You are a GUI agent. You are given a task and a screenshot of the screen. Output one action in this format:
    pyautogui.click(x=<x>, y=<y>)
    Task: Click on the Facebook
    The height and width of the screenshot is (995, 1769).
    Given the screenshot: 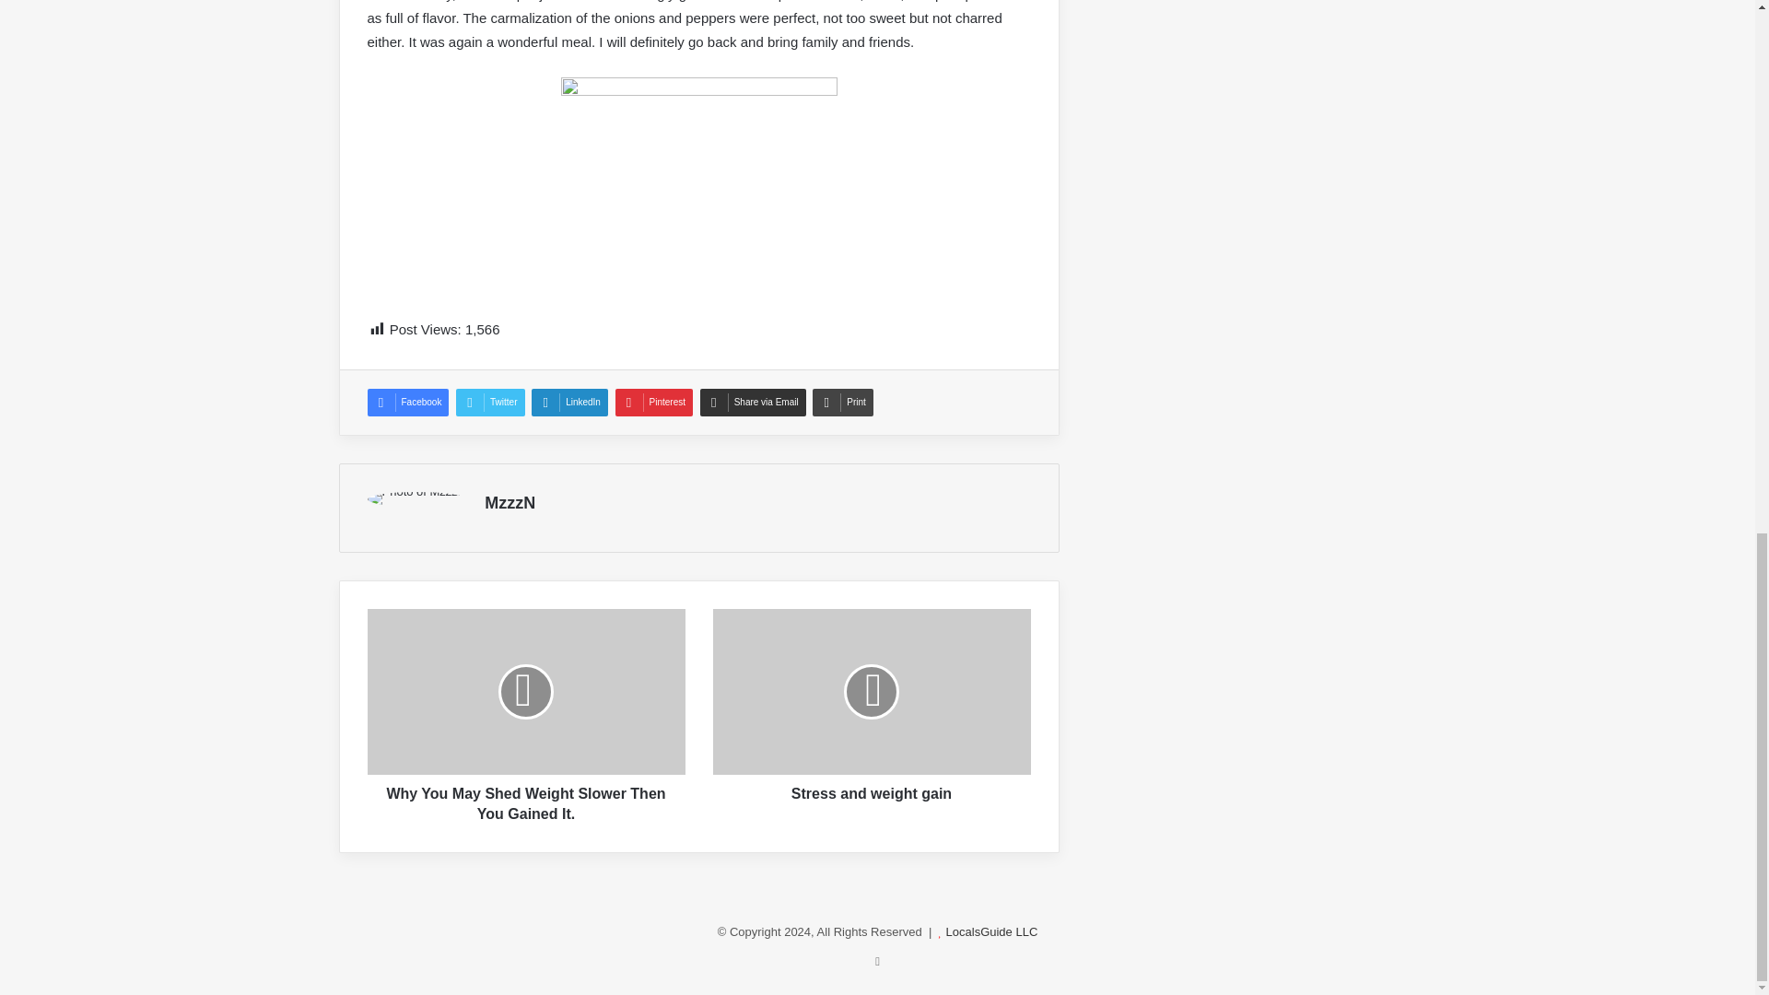 What is the action you would take?
    pyautogui.click(x=407, y=403)
    